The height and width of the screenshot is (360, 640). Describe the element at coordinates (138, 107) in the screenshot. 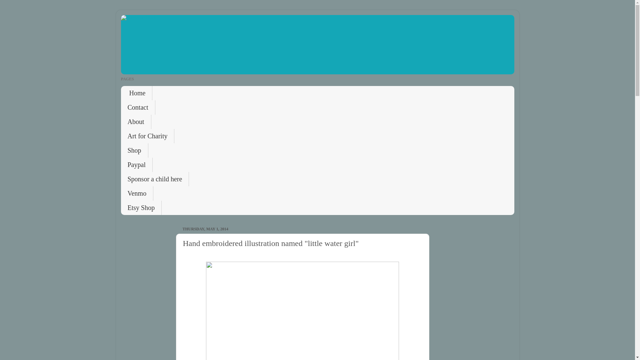

I see `Contact` at that location.